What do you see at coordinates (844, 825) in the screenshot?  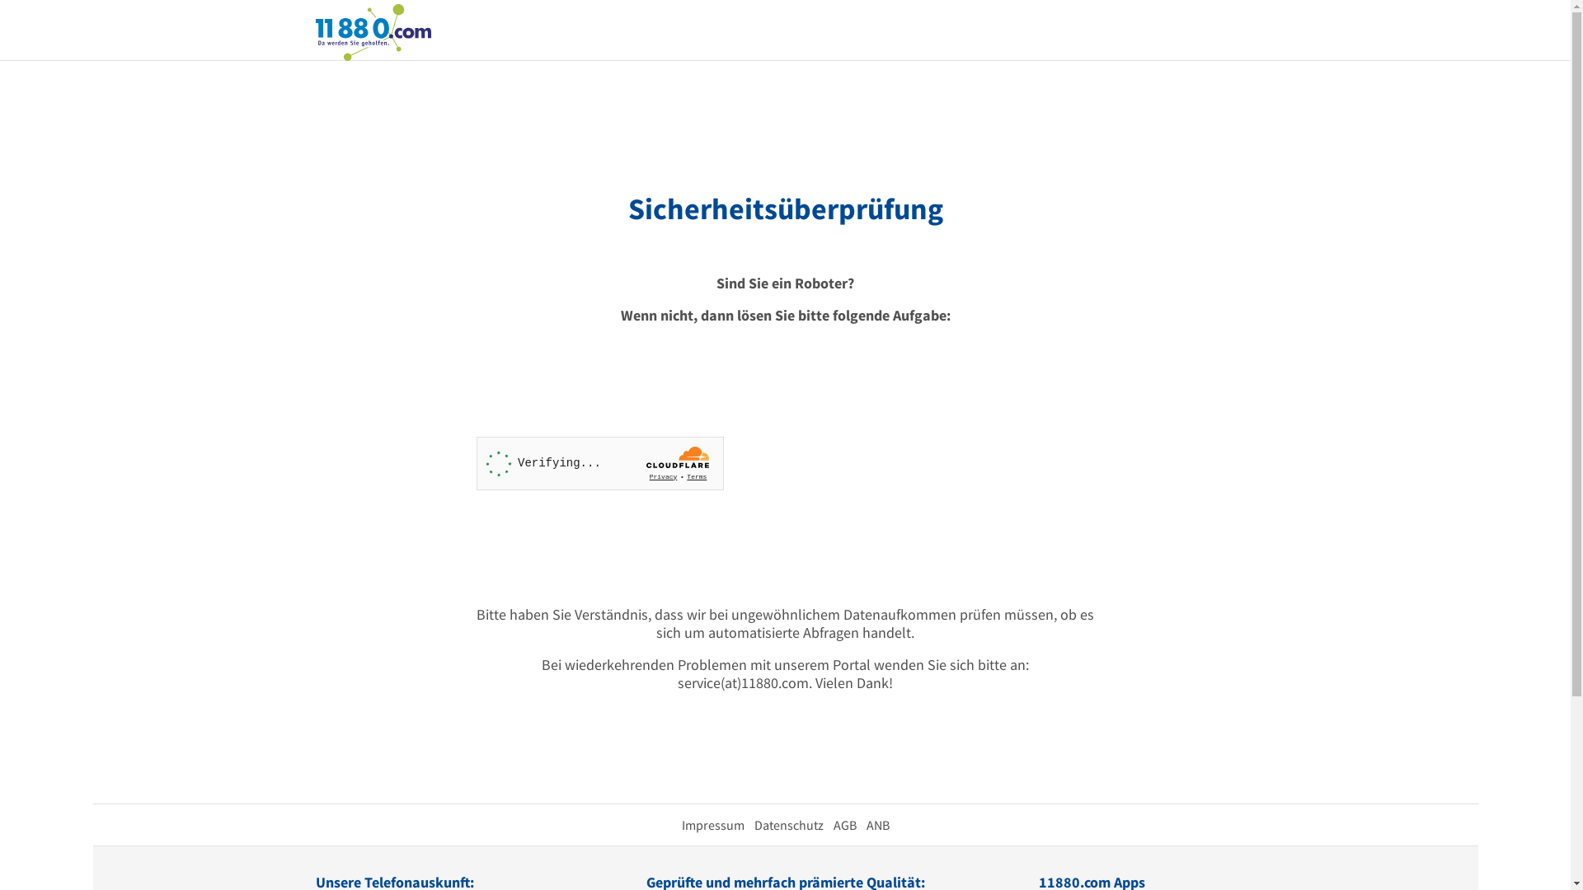 I see `AGB` at bounding box center [844, 825].